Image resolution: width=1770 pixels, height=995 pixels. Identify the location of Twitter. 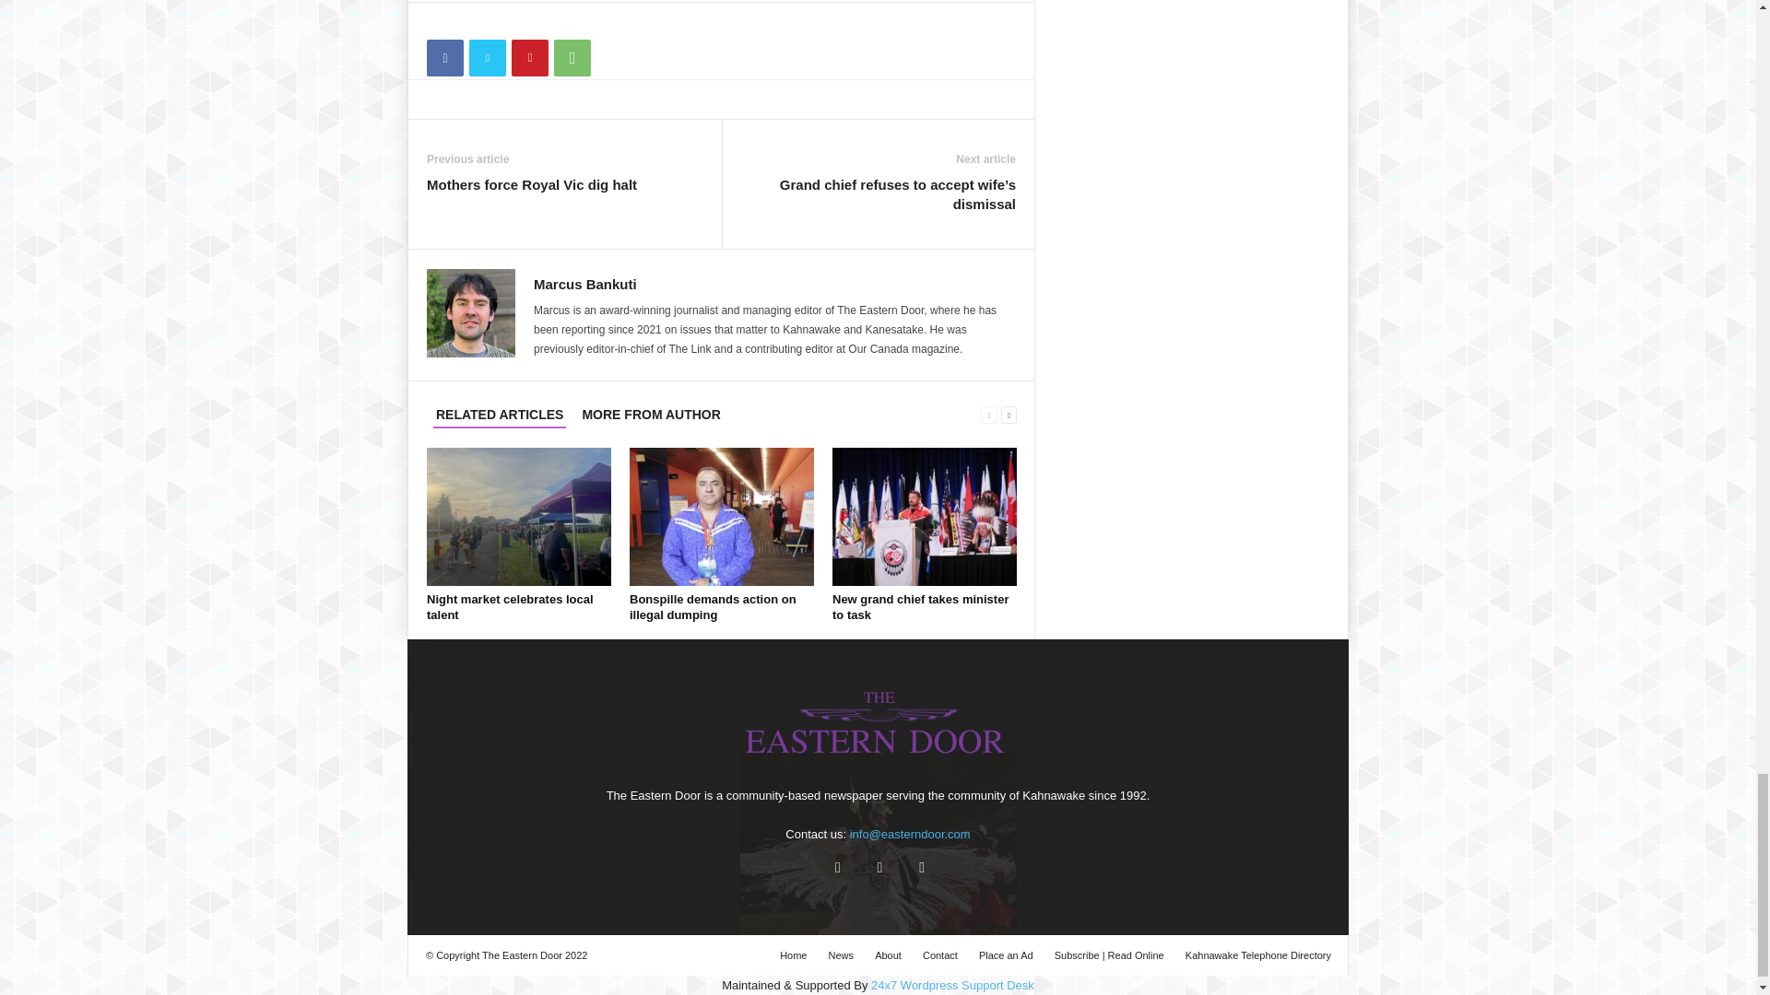
(487, 58).